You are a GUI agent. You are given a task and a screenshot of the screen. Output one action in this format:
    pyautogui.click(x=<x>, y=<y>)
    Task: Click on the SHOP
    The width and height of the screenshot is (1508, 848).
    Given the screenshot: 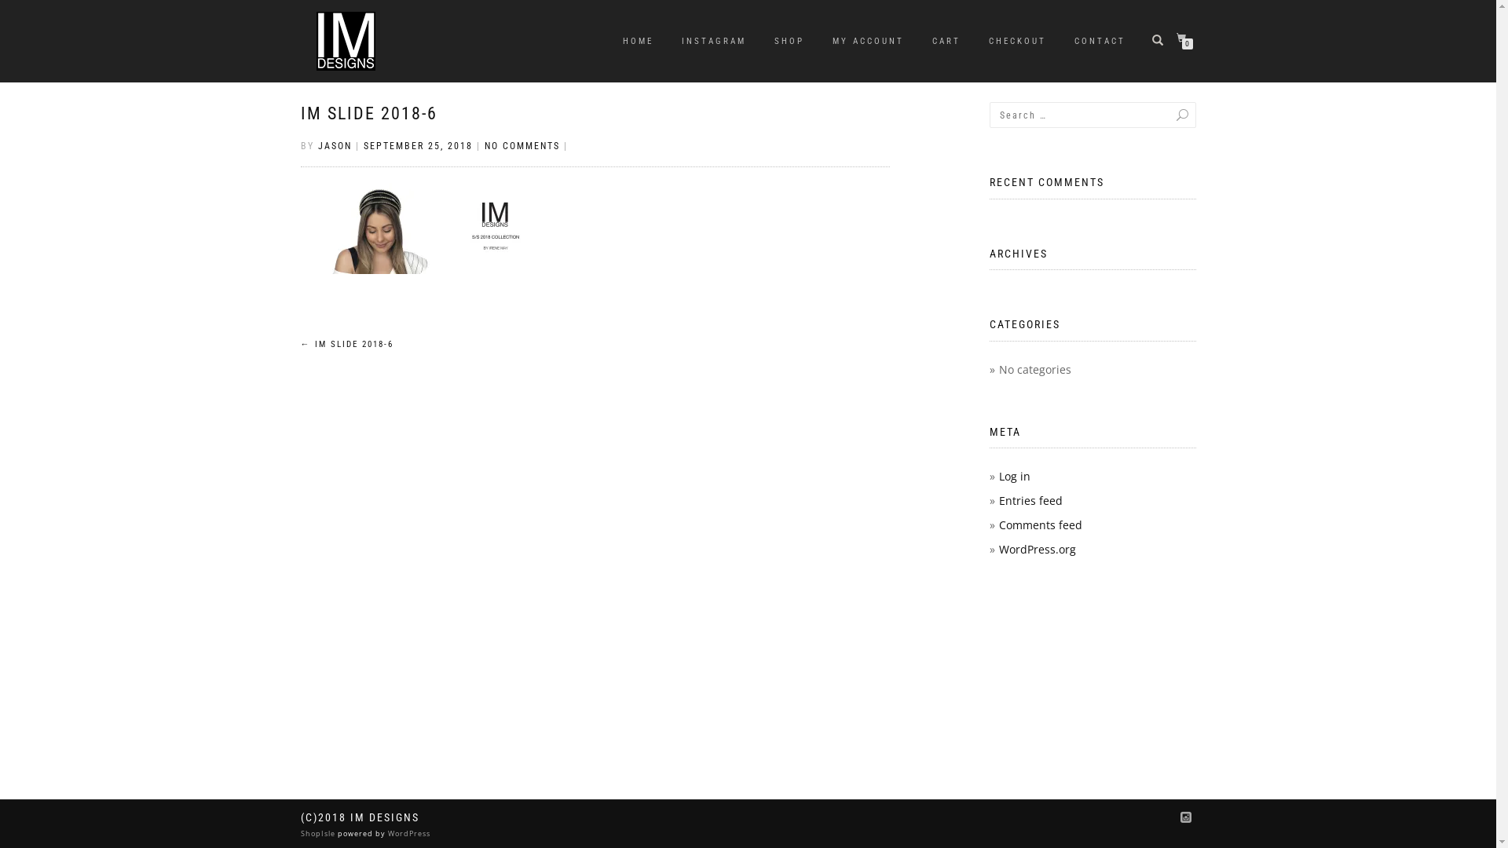 What is the action you would take?
    pyautogui.click(x=789, y=42)
    